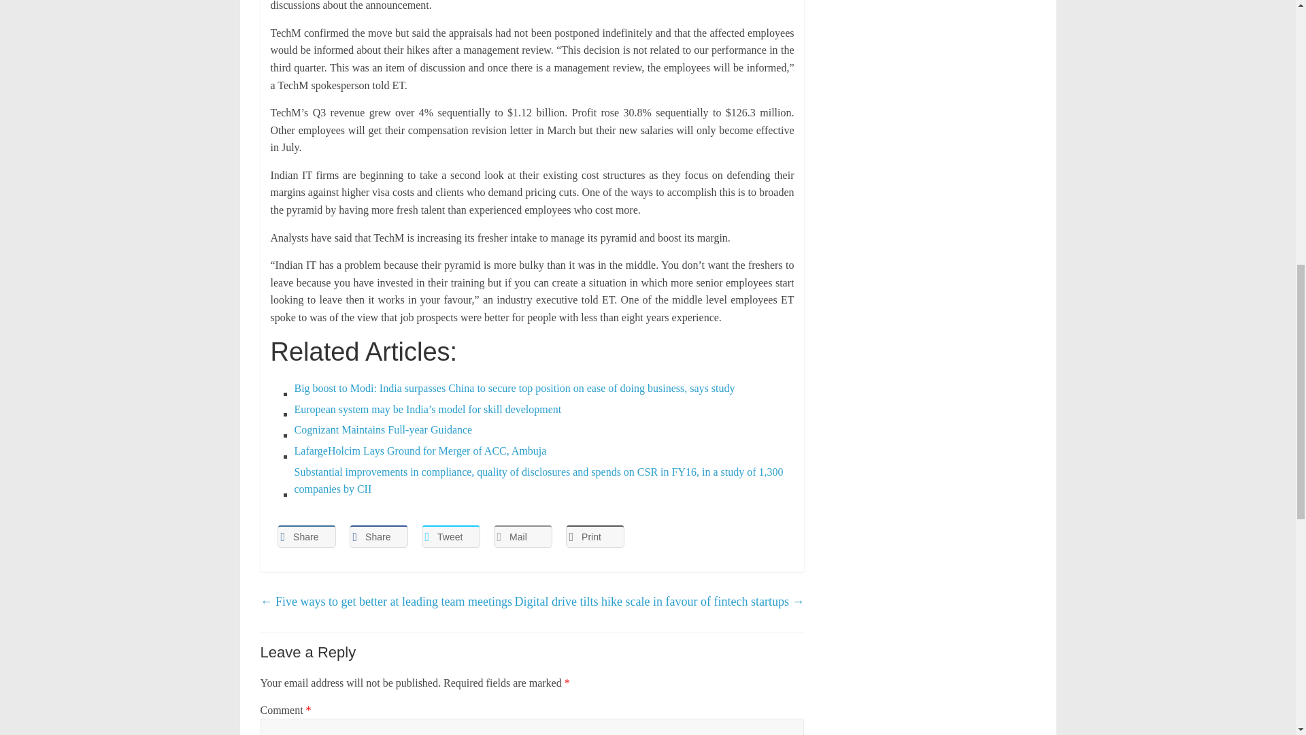 Image resolution: width=1306 pixels, height=735 pixels. Describe the element at coordinates (306, 536) in the screenshot. I see `Share` at that location.